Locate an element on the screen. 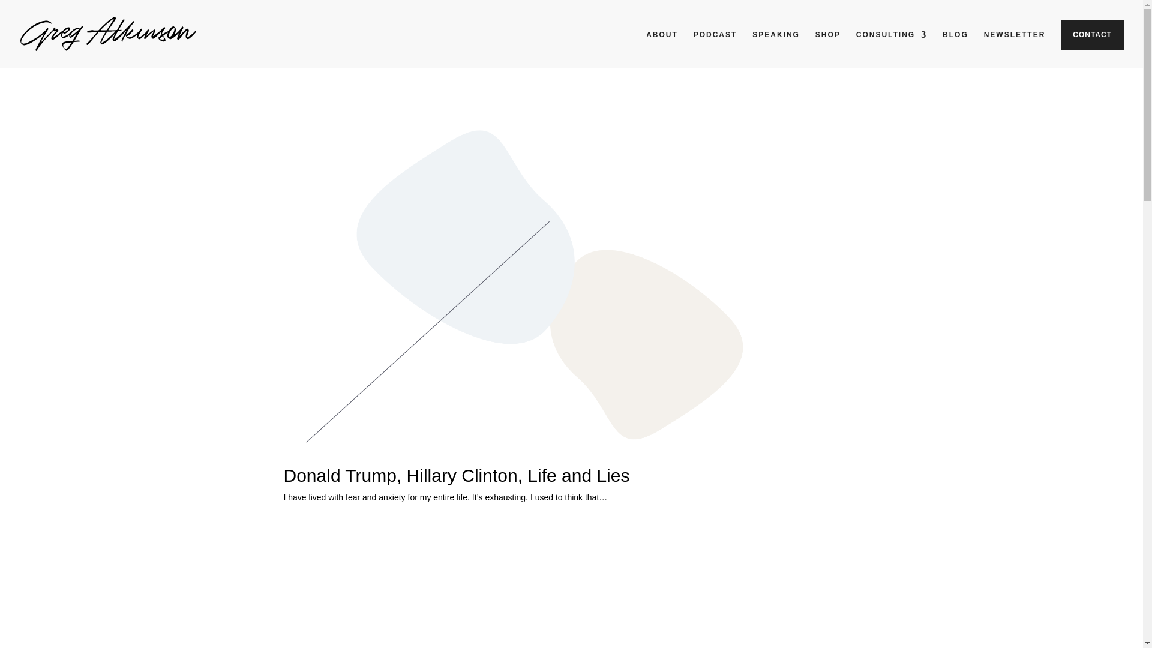 The image size is (1152, 648). BLOG is located at coordinates (955, 44).